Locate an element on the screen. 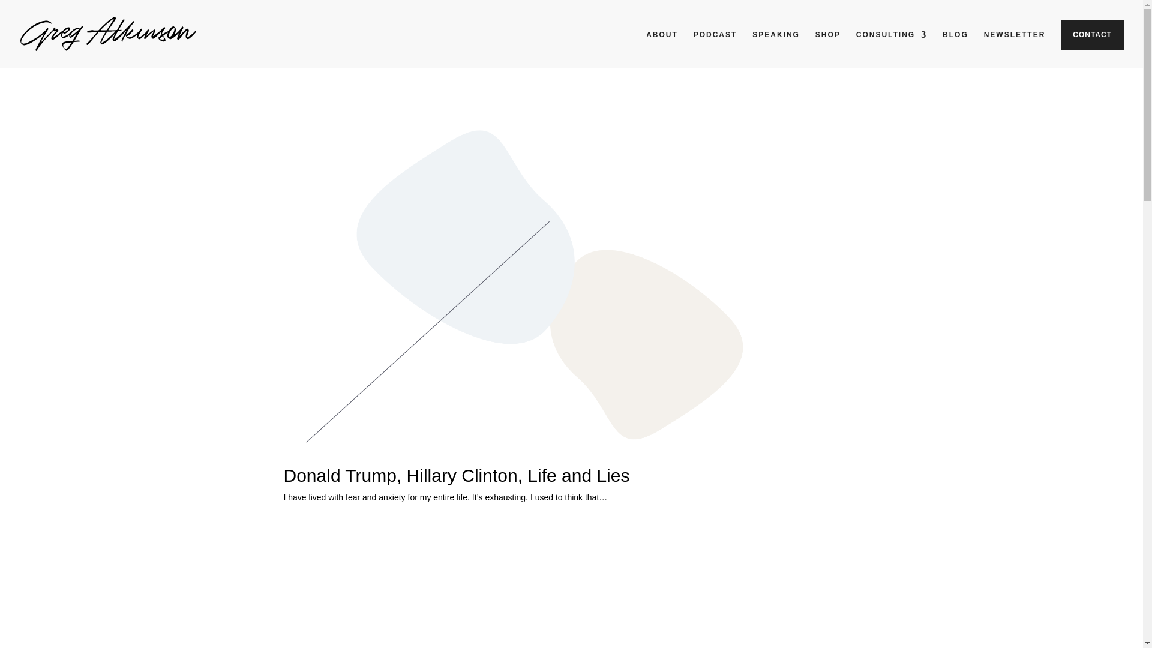 The image size is (1152, 648). BLOG is located at coordinates (955, 44).